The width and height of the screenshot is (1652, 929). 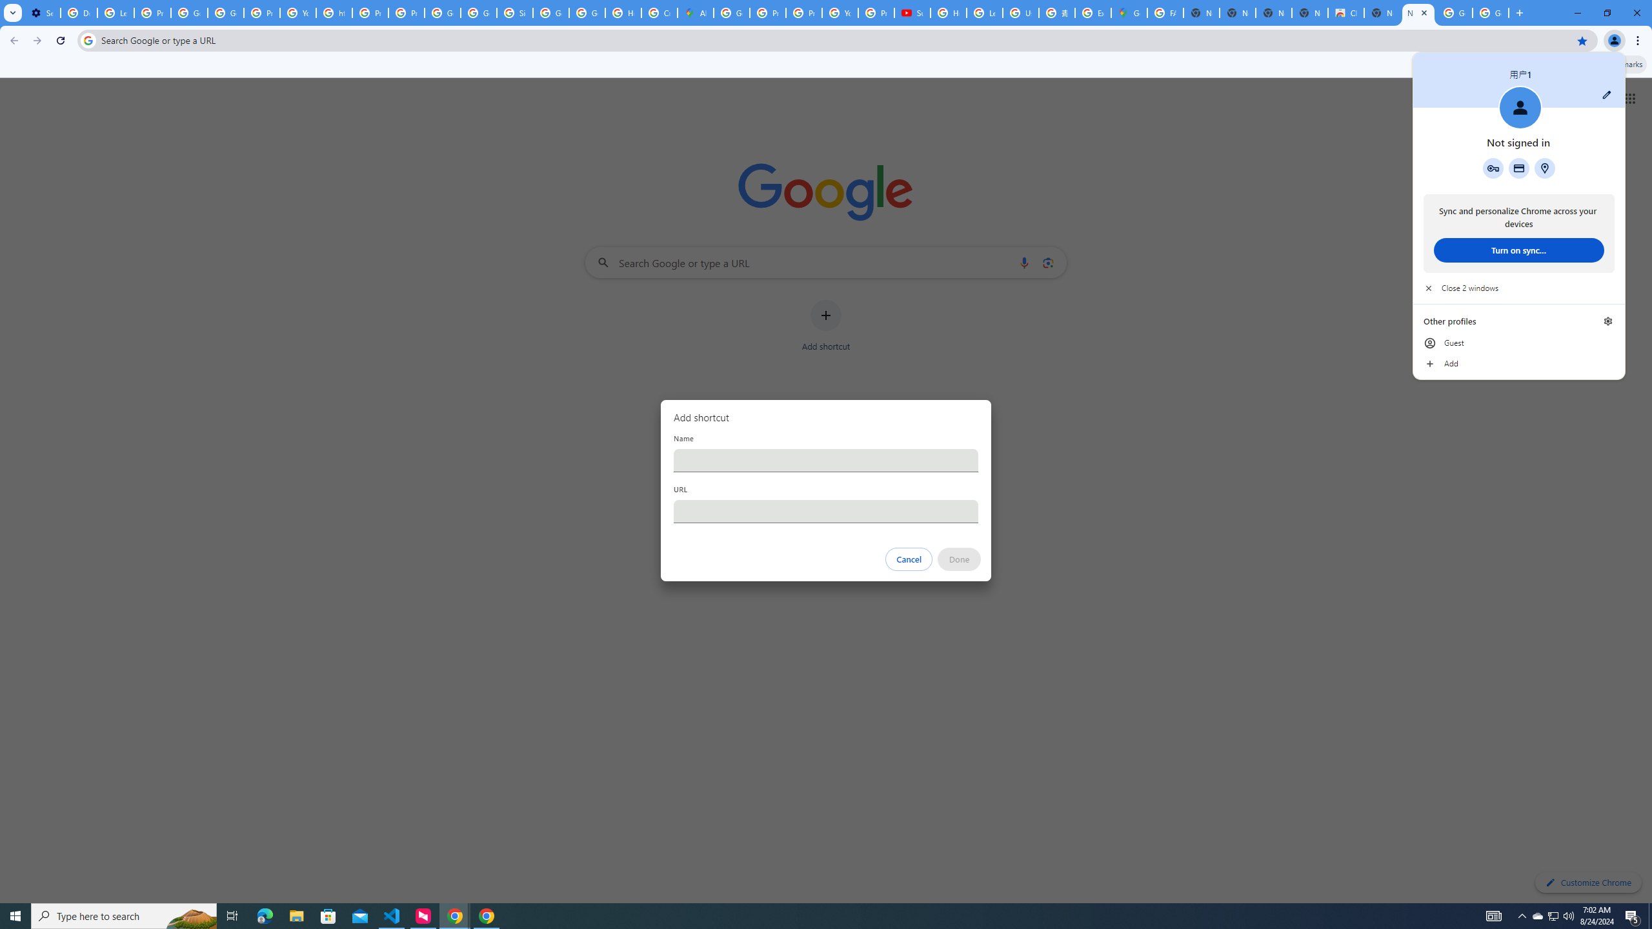 What do you see at coordinates (454, 916) in the screenshot?
I see `Google Chrome - 2 running windows` at bounding box center [454, 916].